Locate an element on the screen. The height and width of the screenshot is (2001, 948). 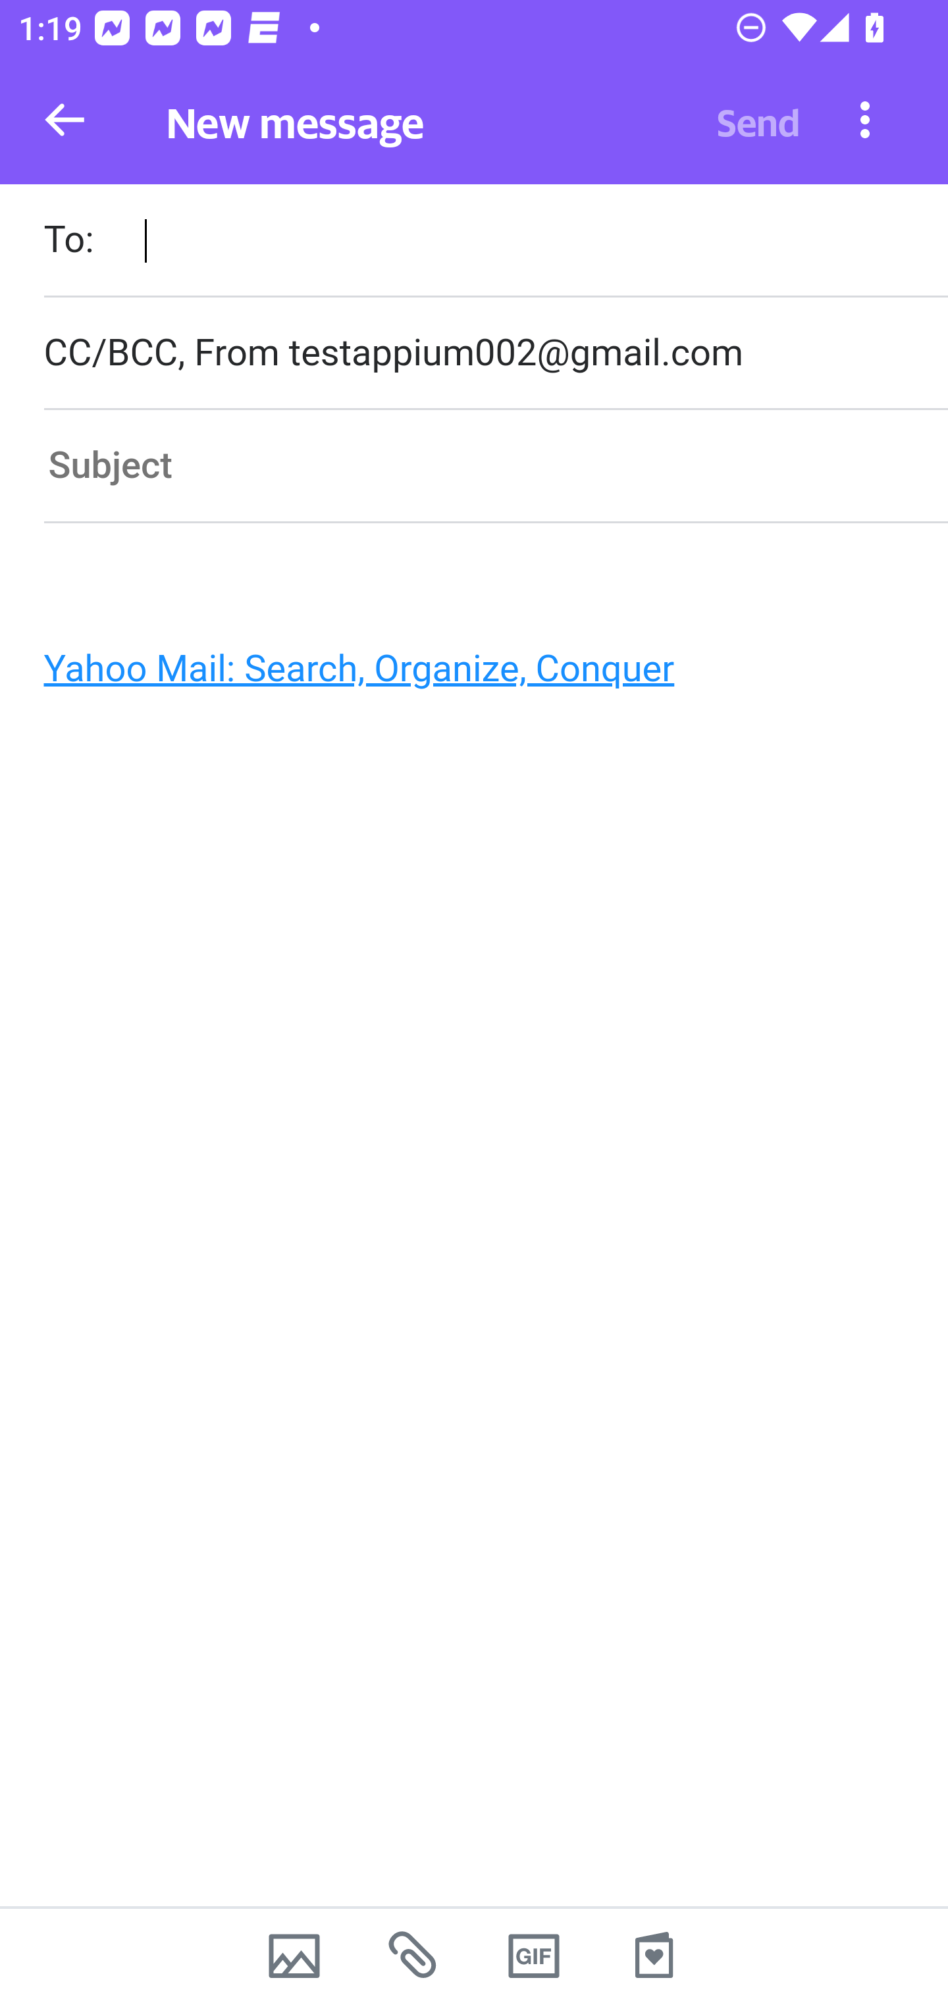
Camera photos is located at coordinates (294, 1955).